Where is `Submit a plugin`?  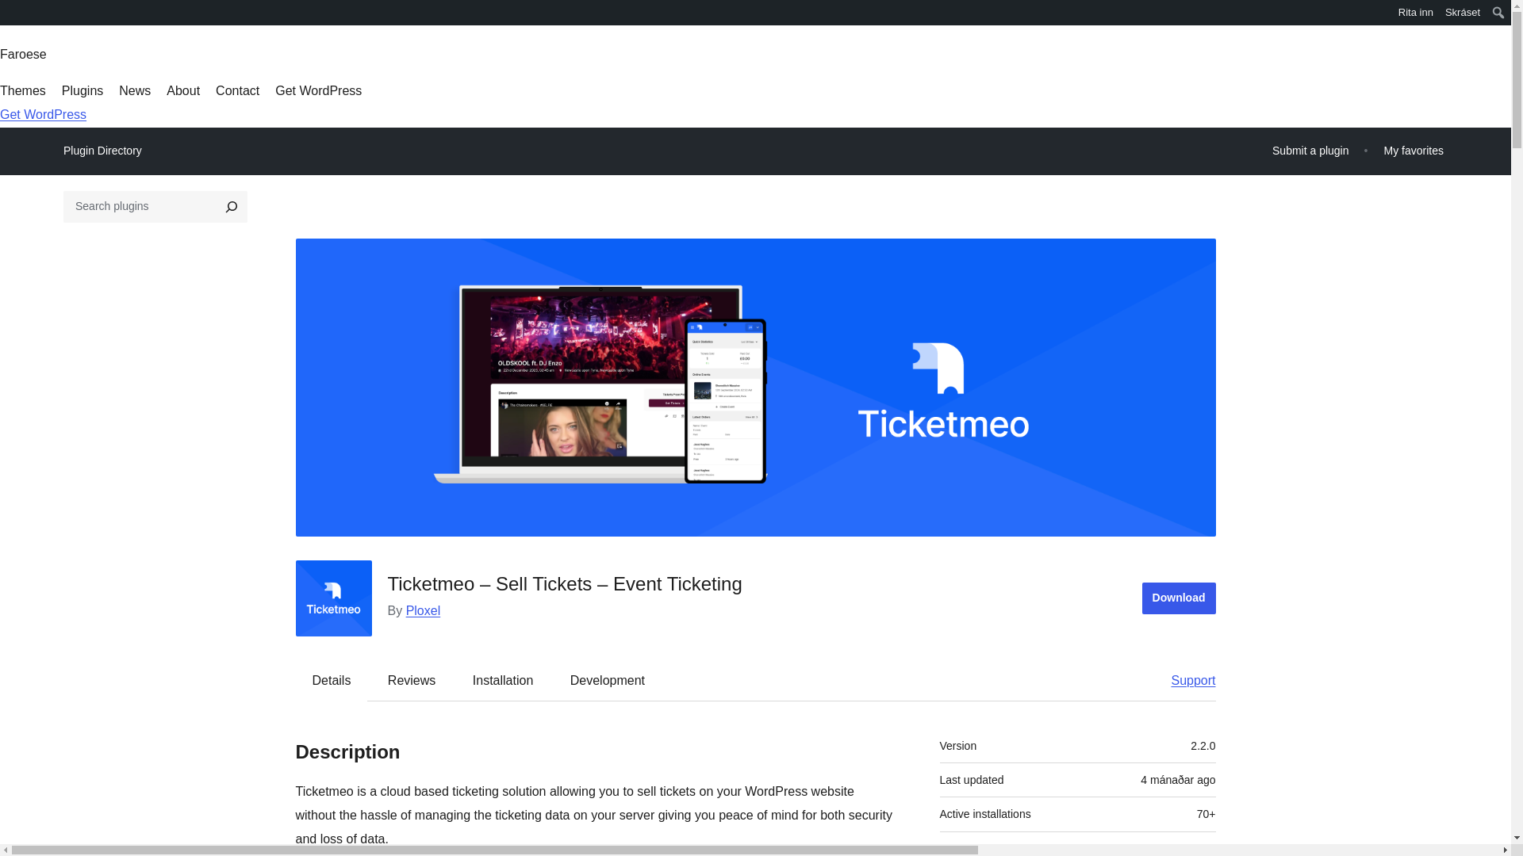
Submit a plugin is located at coordinates (1310, 151).